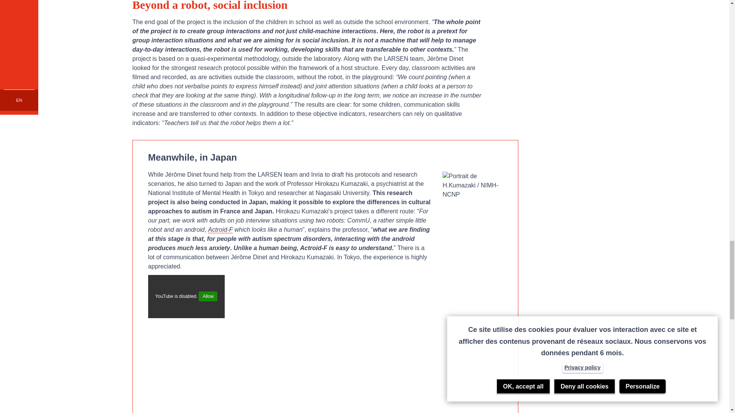  What do you see at coordinates (220, 229) in the screenshot?
I see `Actroid-F` at bounding box center [220, 229].